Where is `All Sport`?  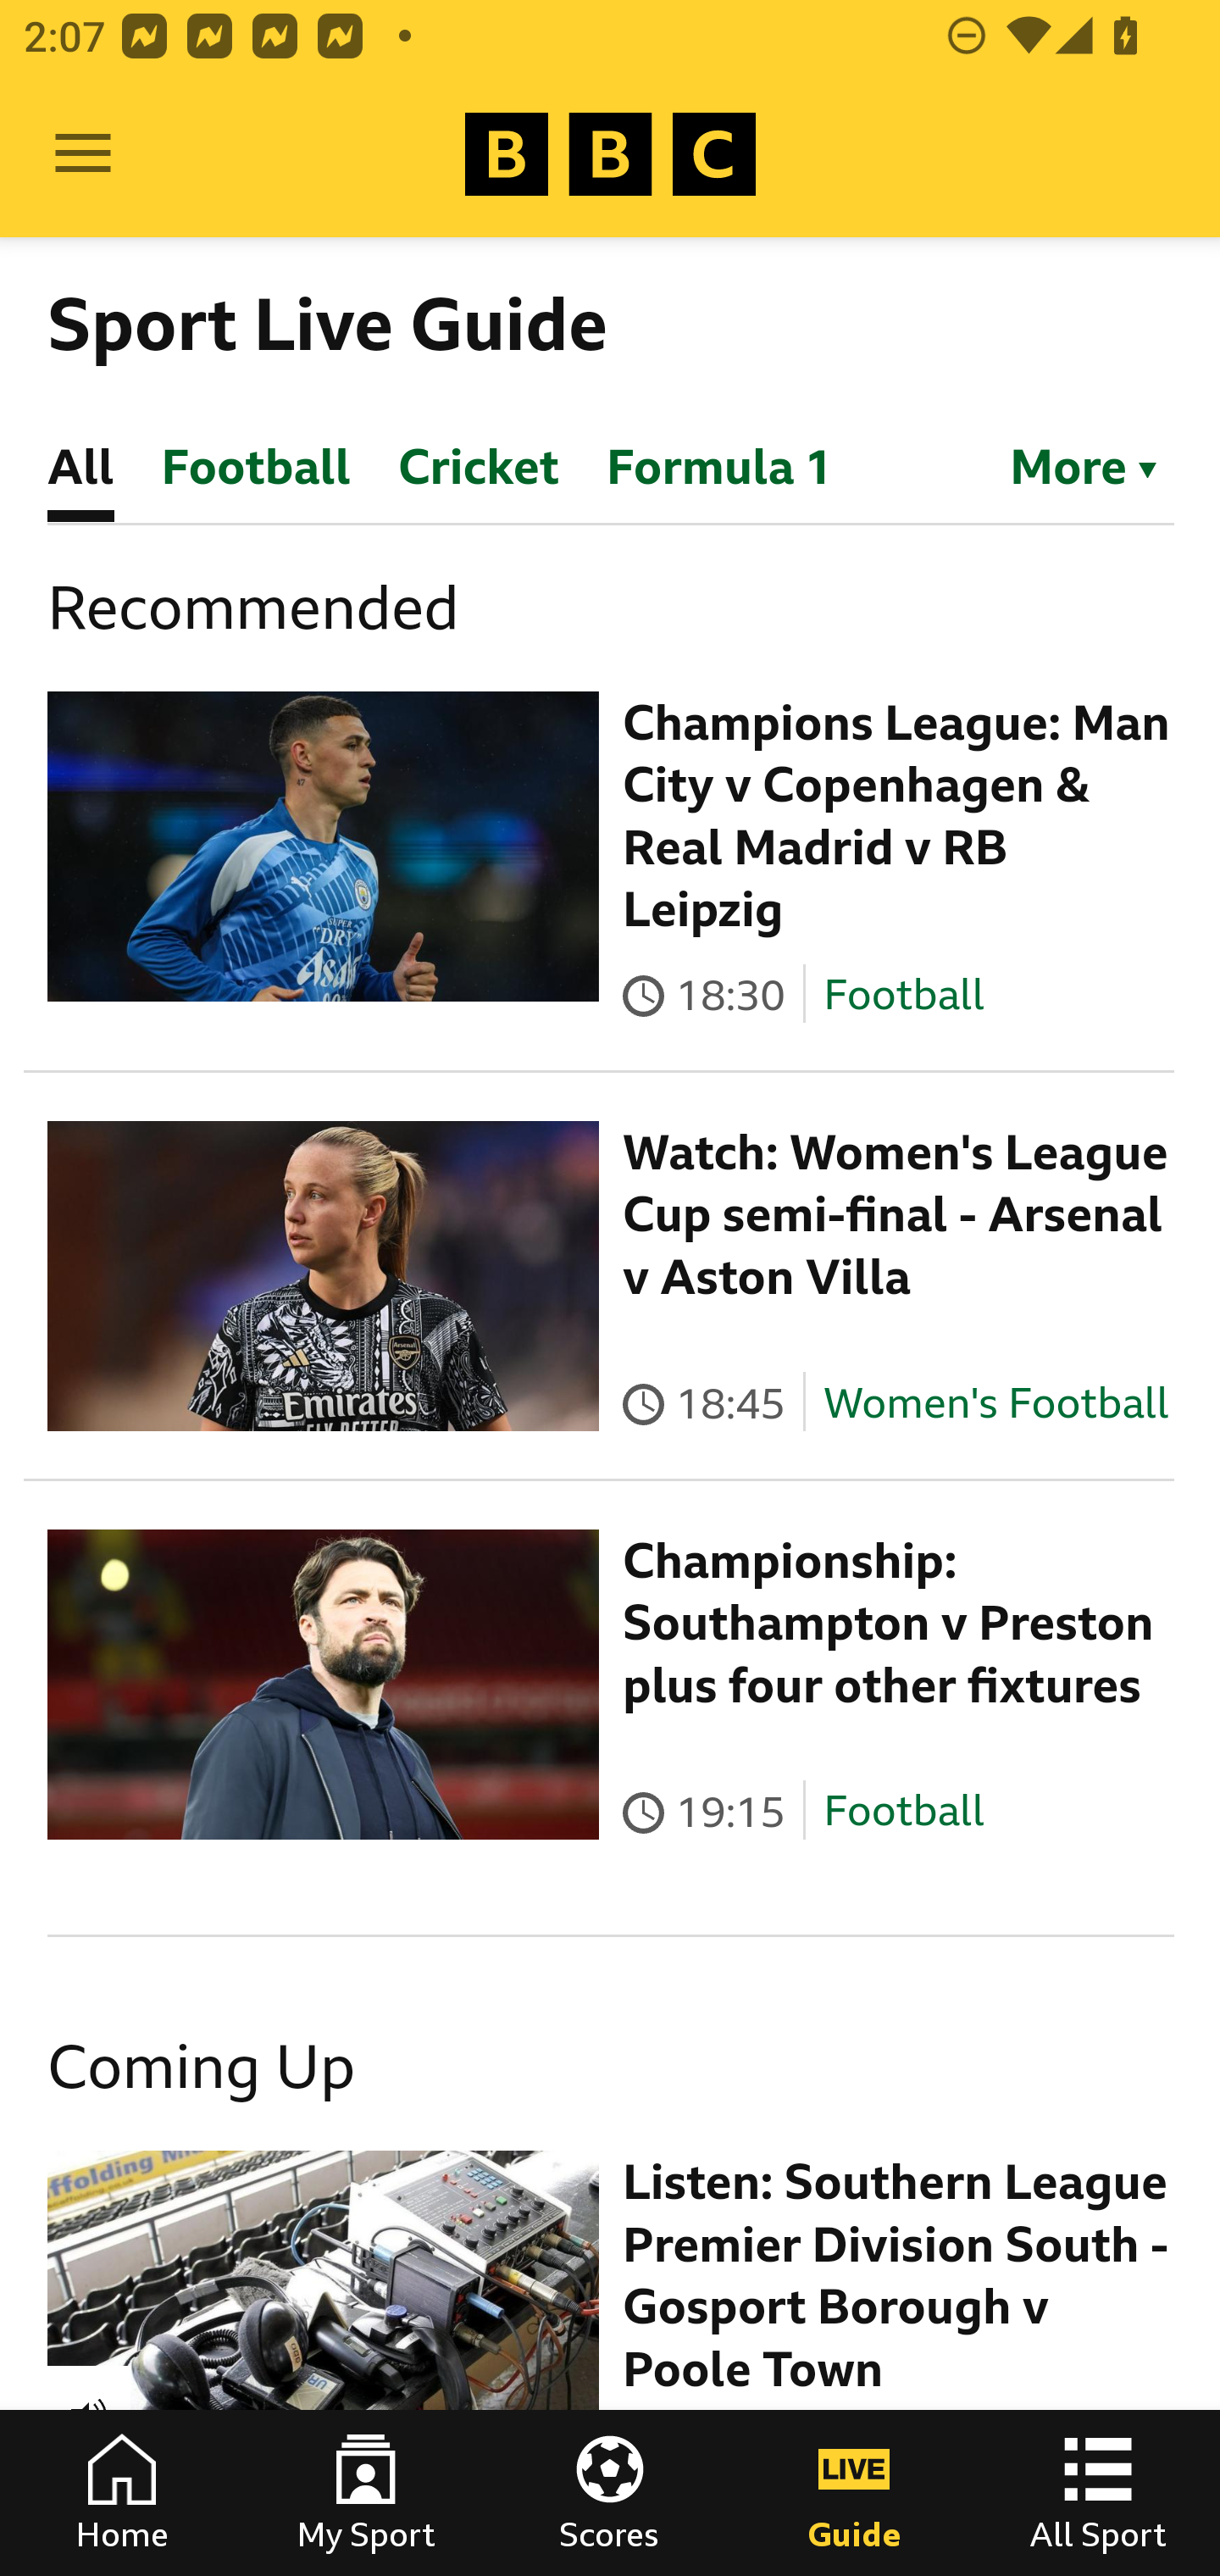 All Sport is located at coordinates (1098, 2493).